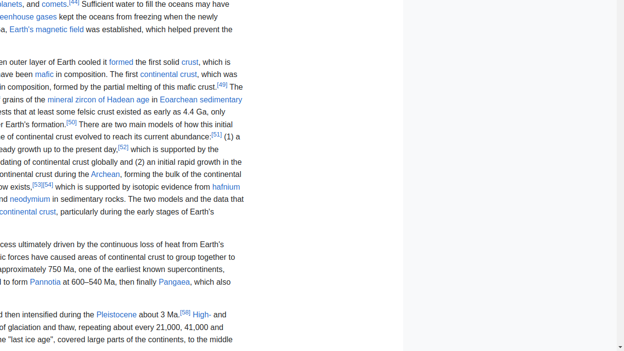  What do you see at coordinates (169, 75) in the screenshot?
I see `continental crust` at bounding box center [169, 75].